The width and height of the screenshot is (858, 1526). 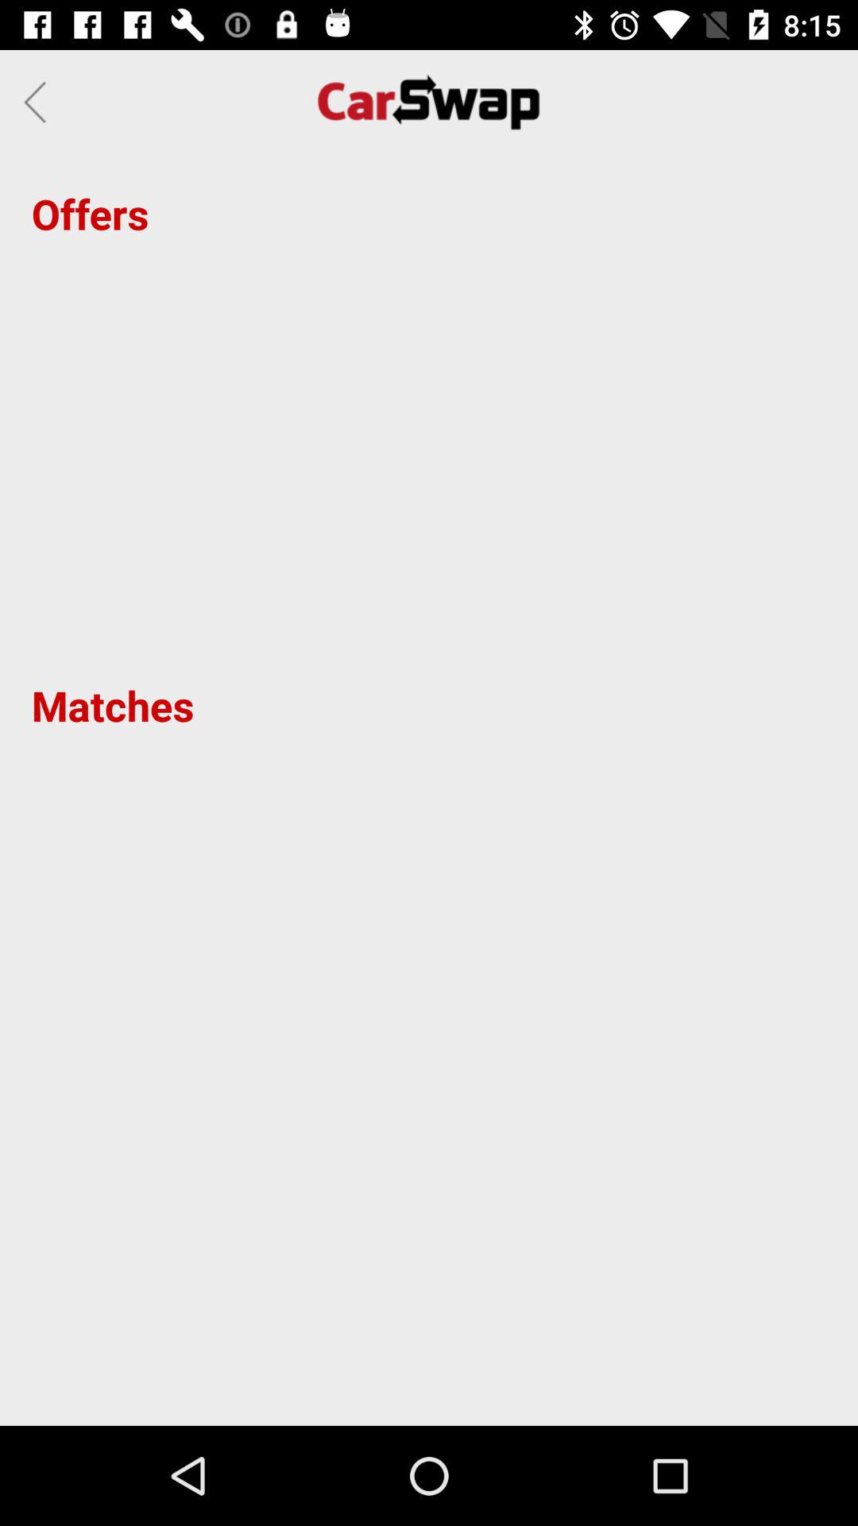 I want to click on tap item at the top left corner, so click(x=40, y=102).